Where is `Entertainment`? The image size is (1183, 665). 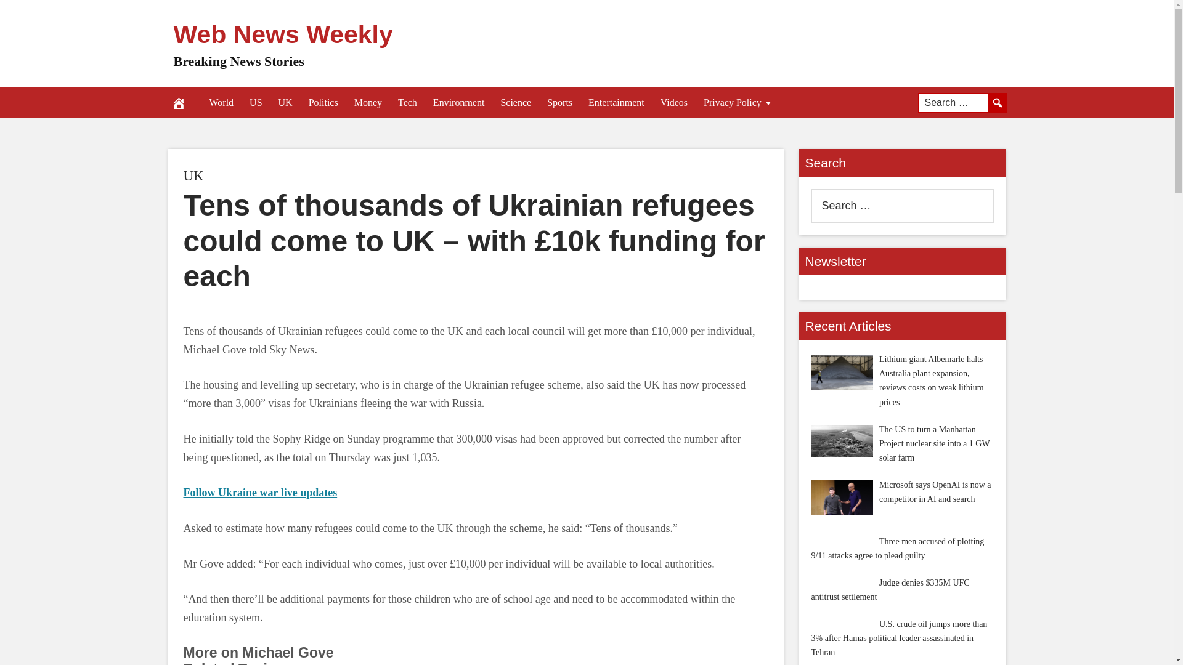
Entertainment is located at coordinates (616, 102).